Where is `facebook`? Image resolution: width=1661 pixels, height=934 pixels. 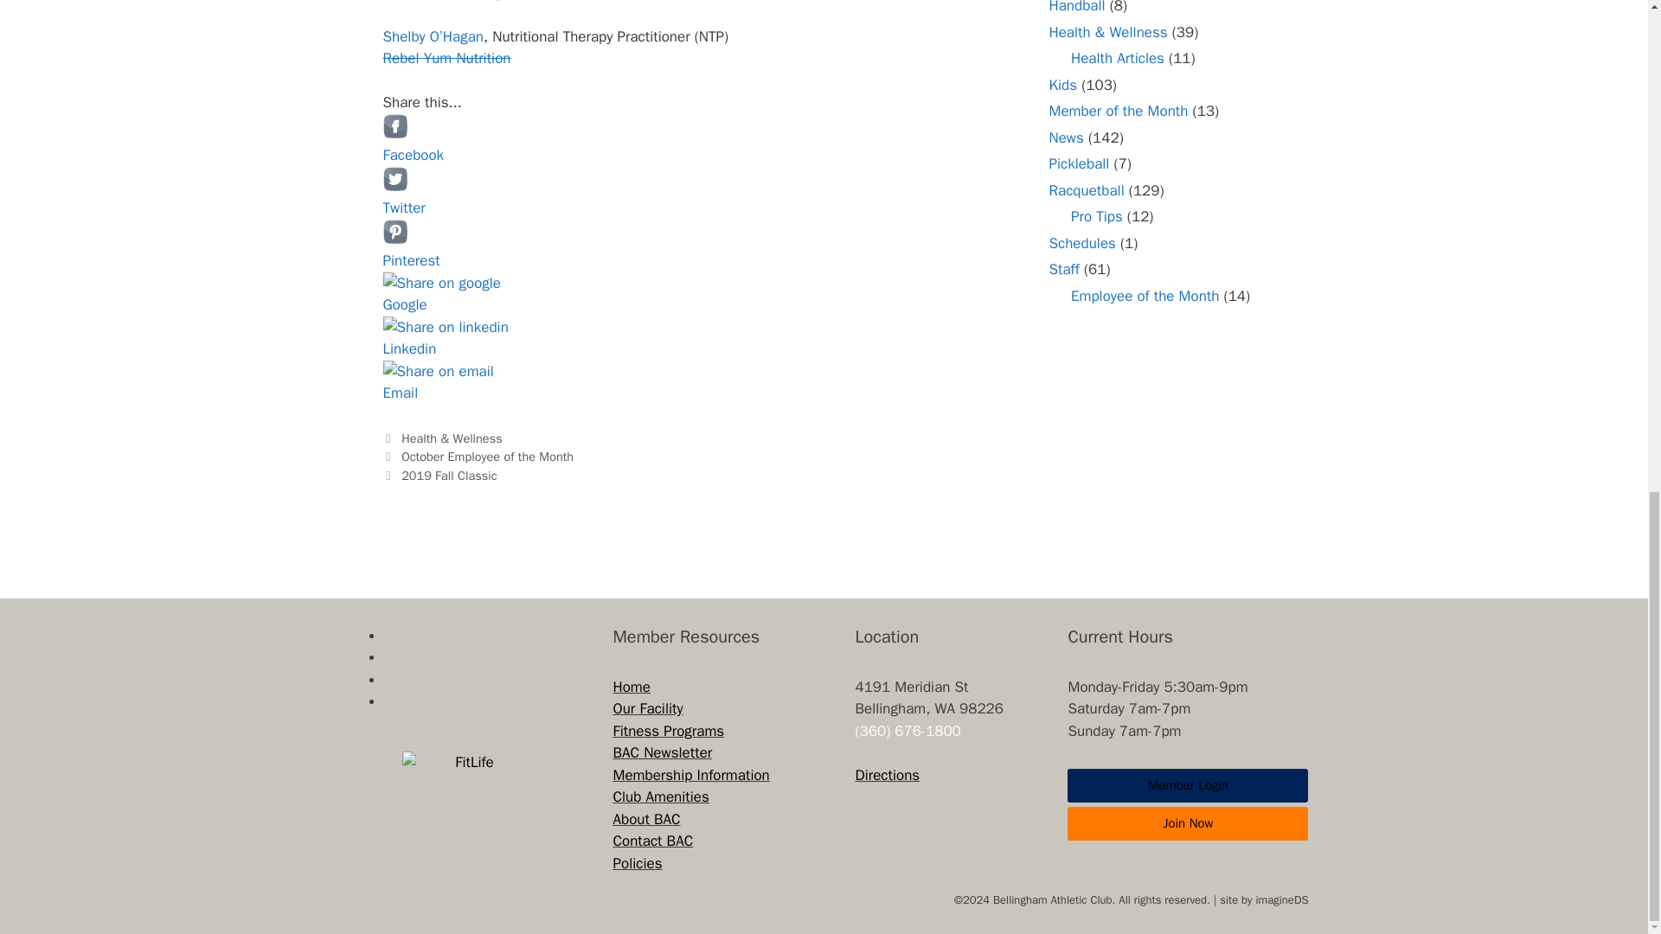
facebook is located at coordinates (394, 125).